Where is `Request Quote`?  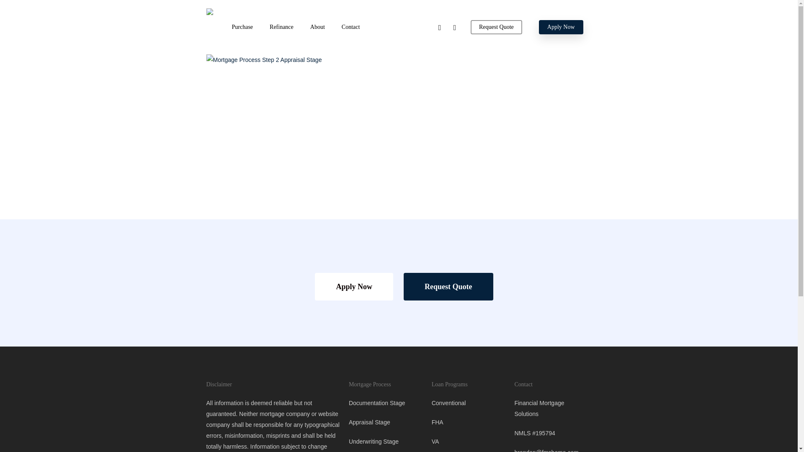
Request Quote is located at coordinates (448, 287).